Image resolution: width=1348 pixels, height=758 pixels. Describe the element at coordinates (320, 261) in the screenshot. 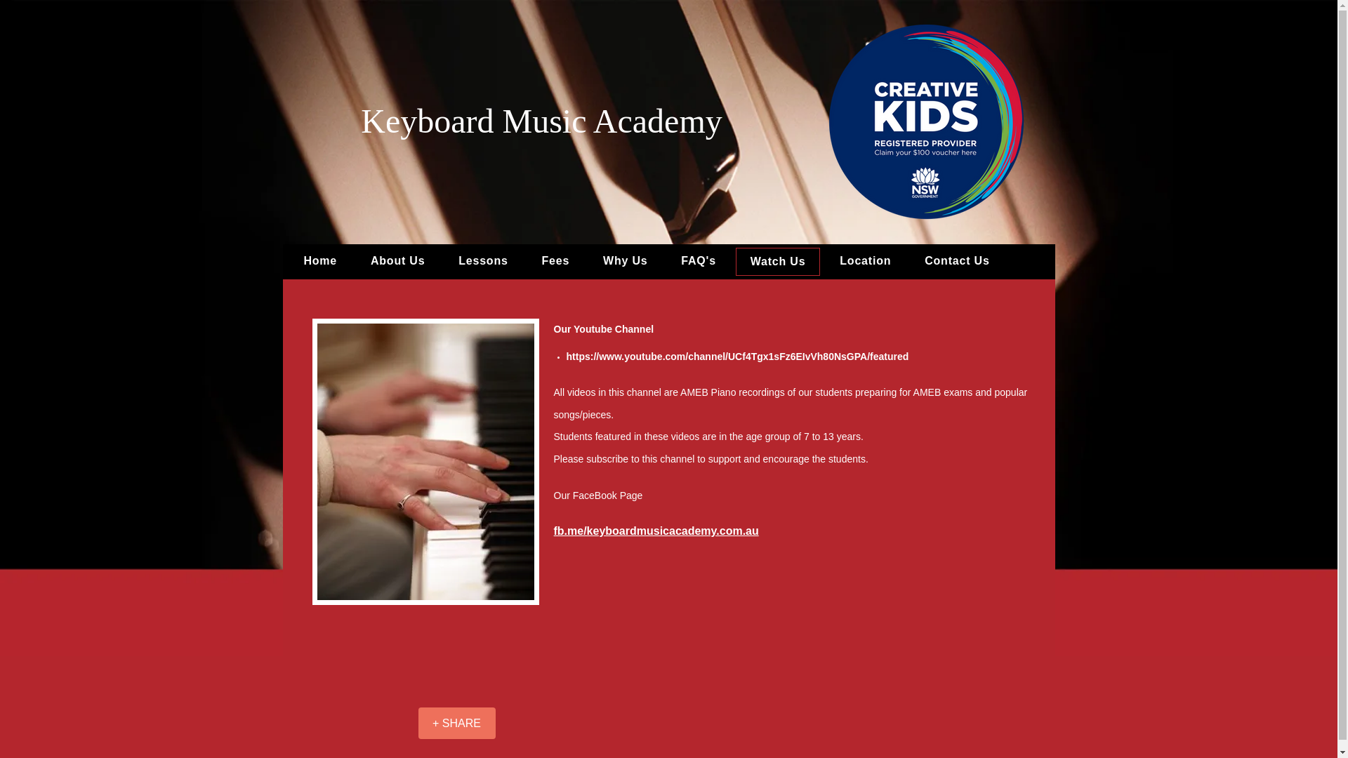

I see `Home` at that location.